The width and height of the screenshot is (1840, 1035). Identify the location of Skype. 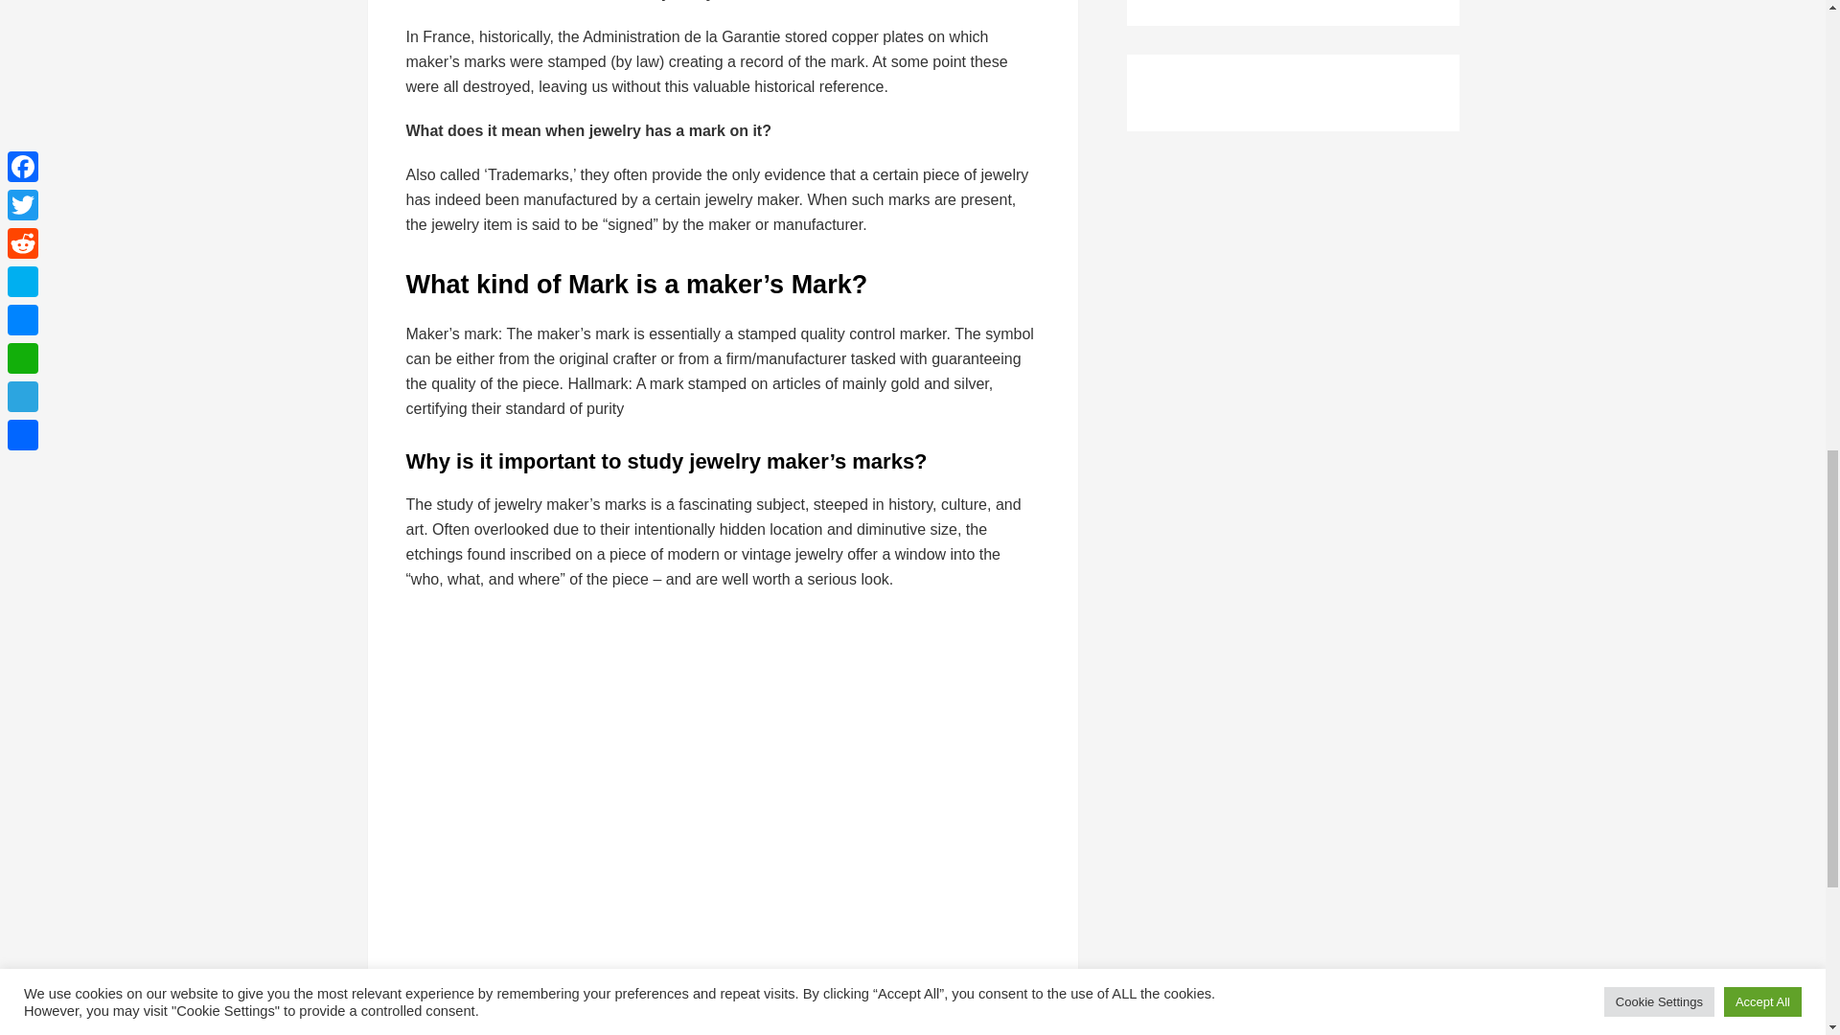
(540, 1000).